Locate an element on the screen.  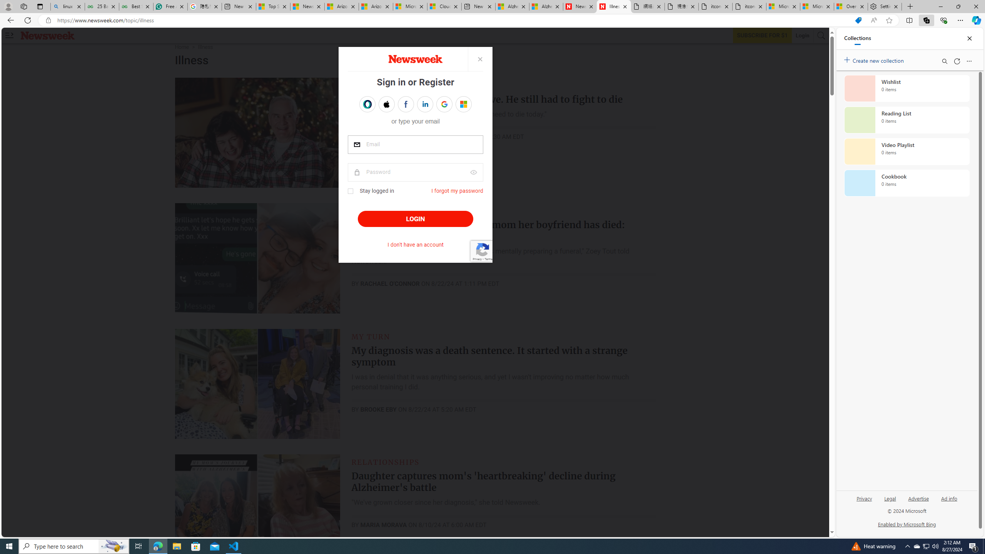
Newsweek logo is located at coordinates (48, 35).